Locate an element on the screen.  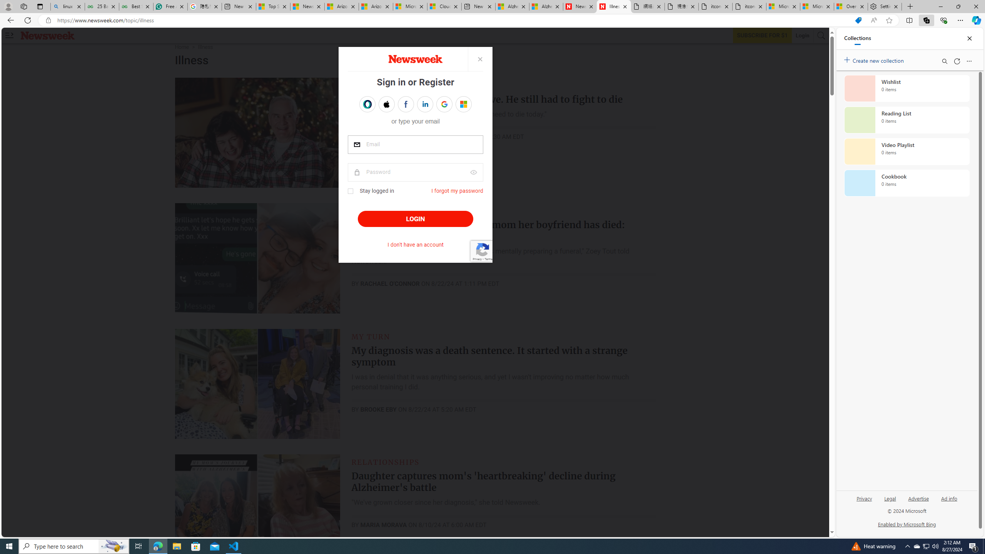
Newsweek logo is located at coordinates (48, 35).